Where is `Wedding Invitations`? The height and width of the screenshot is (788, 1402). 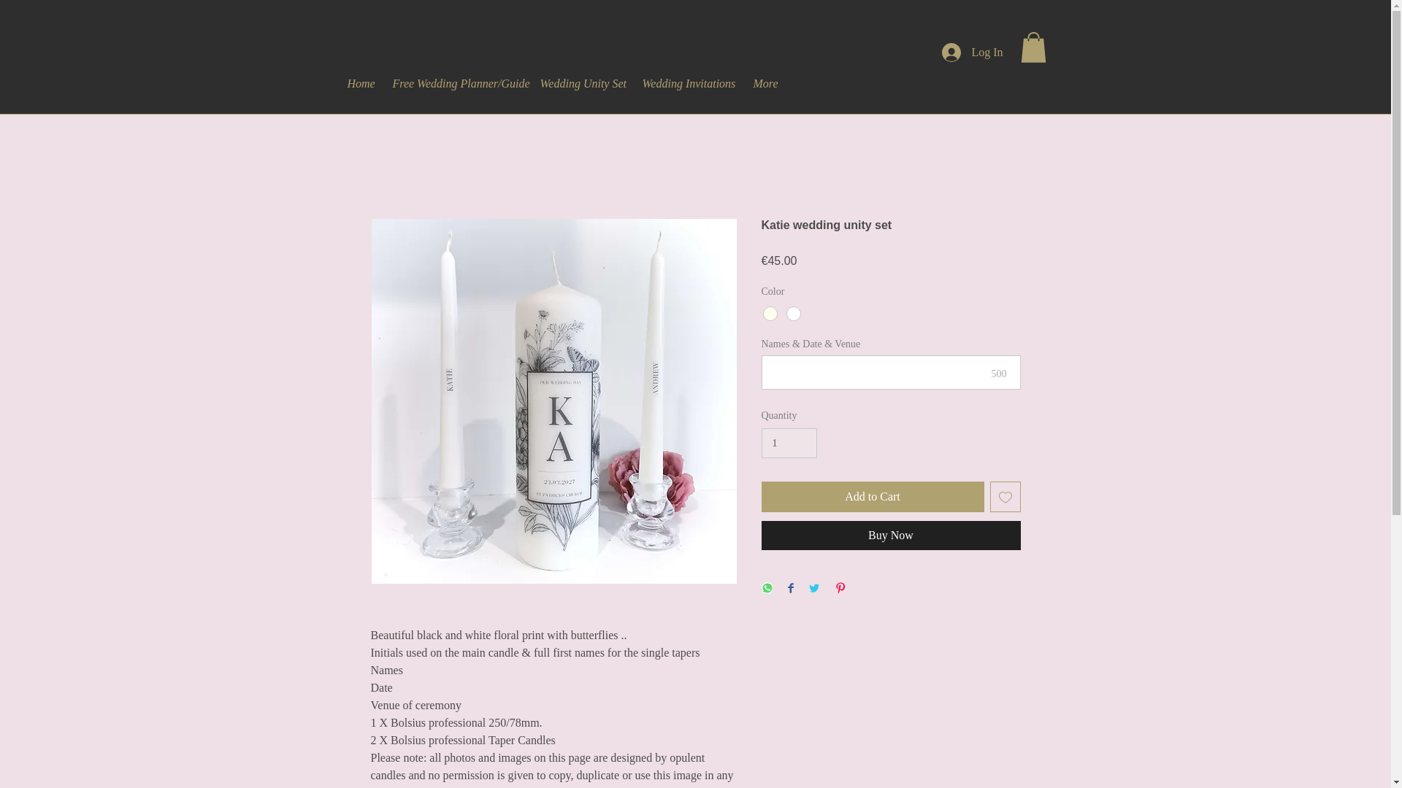 Wedding Invitations is located at coordinates (687, 76).